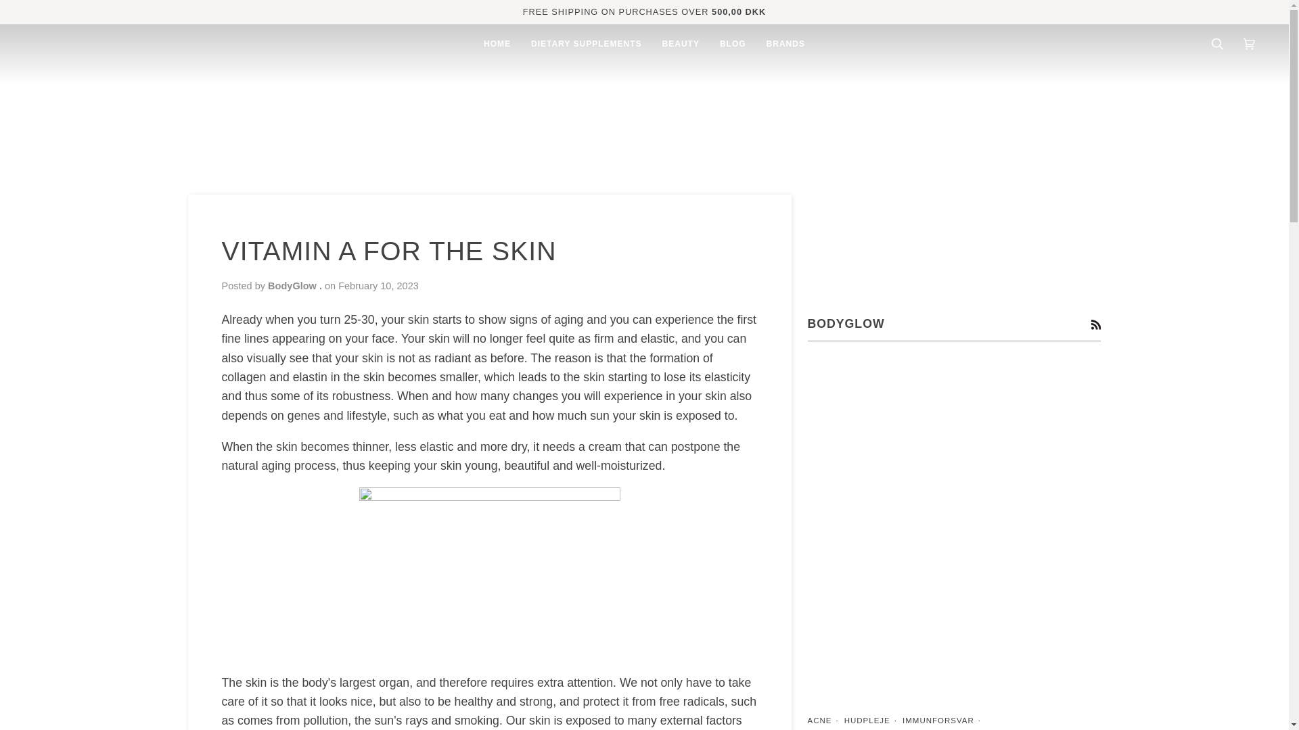 Image resolution: width=1299 pixels, height=730 pixels. I want to click on DIETARY SUPPLEMENTS, so click(586, 44).